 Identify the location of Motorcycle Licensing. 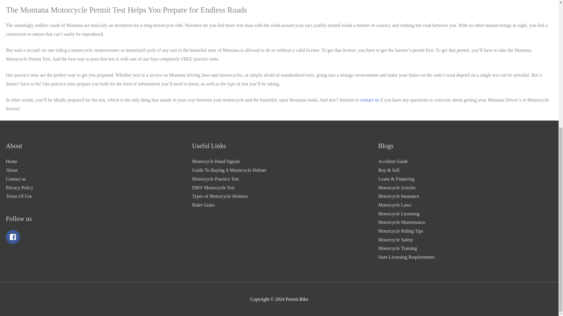
(399, 214).